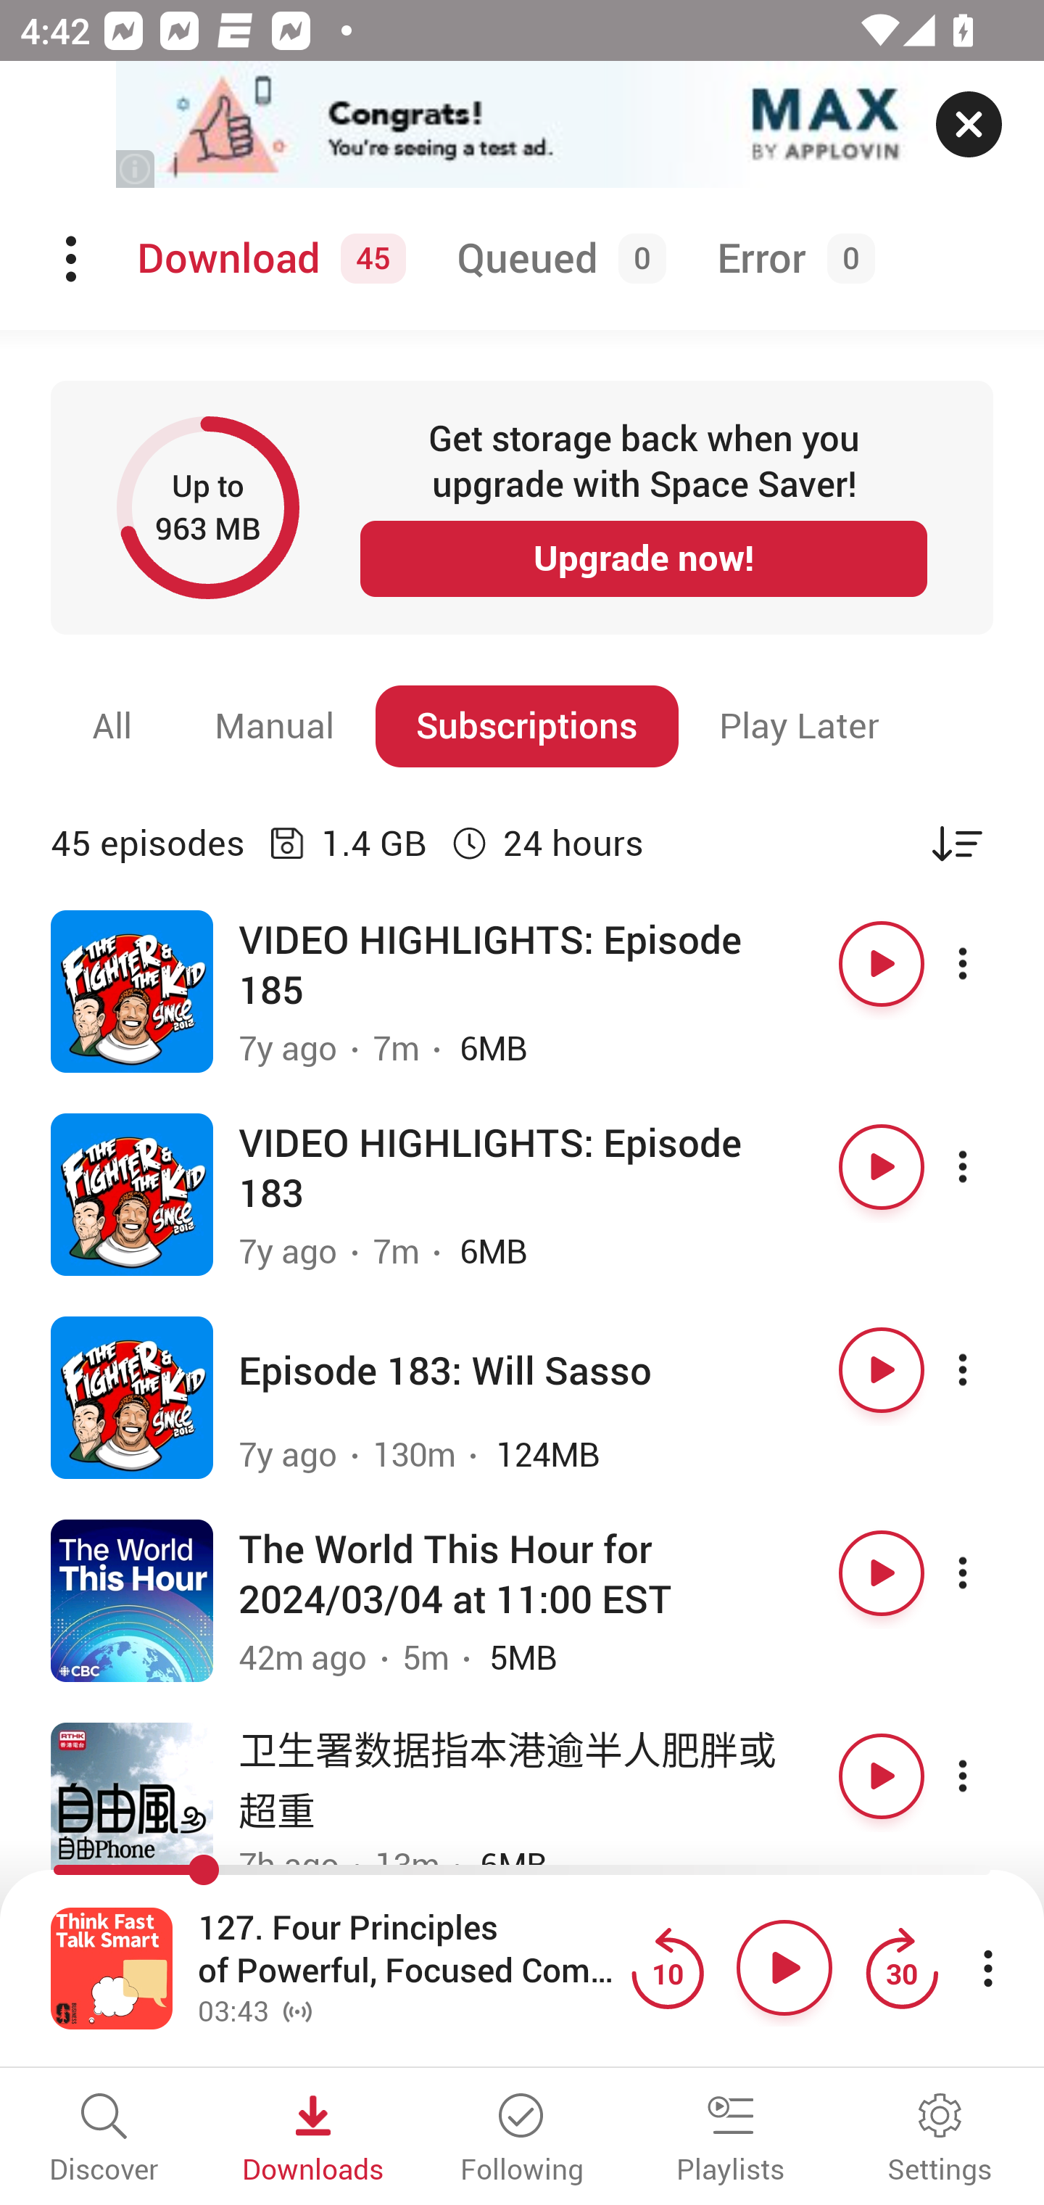 The image size is (1044, 2205). I want to click on Play button, so click(882, 1573).